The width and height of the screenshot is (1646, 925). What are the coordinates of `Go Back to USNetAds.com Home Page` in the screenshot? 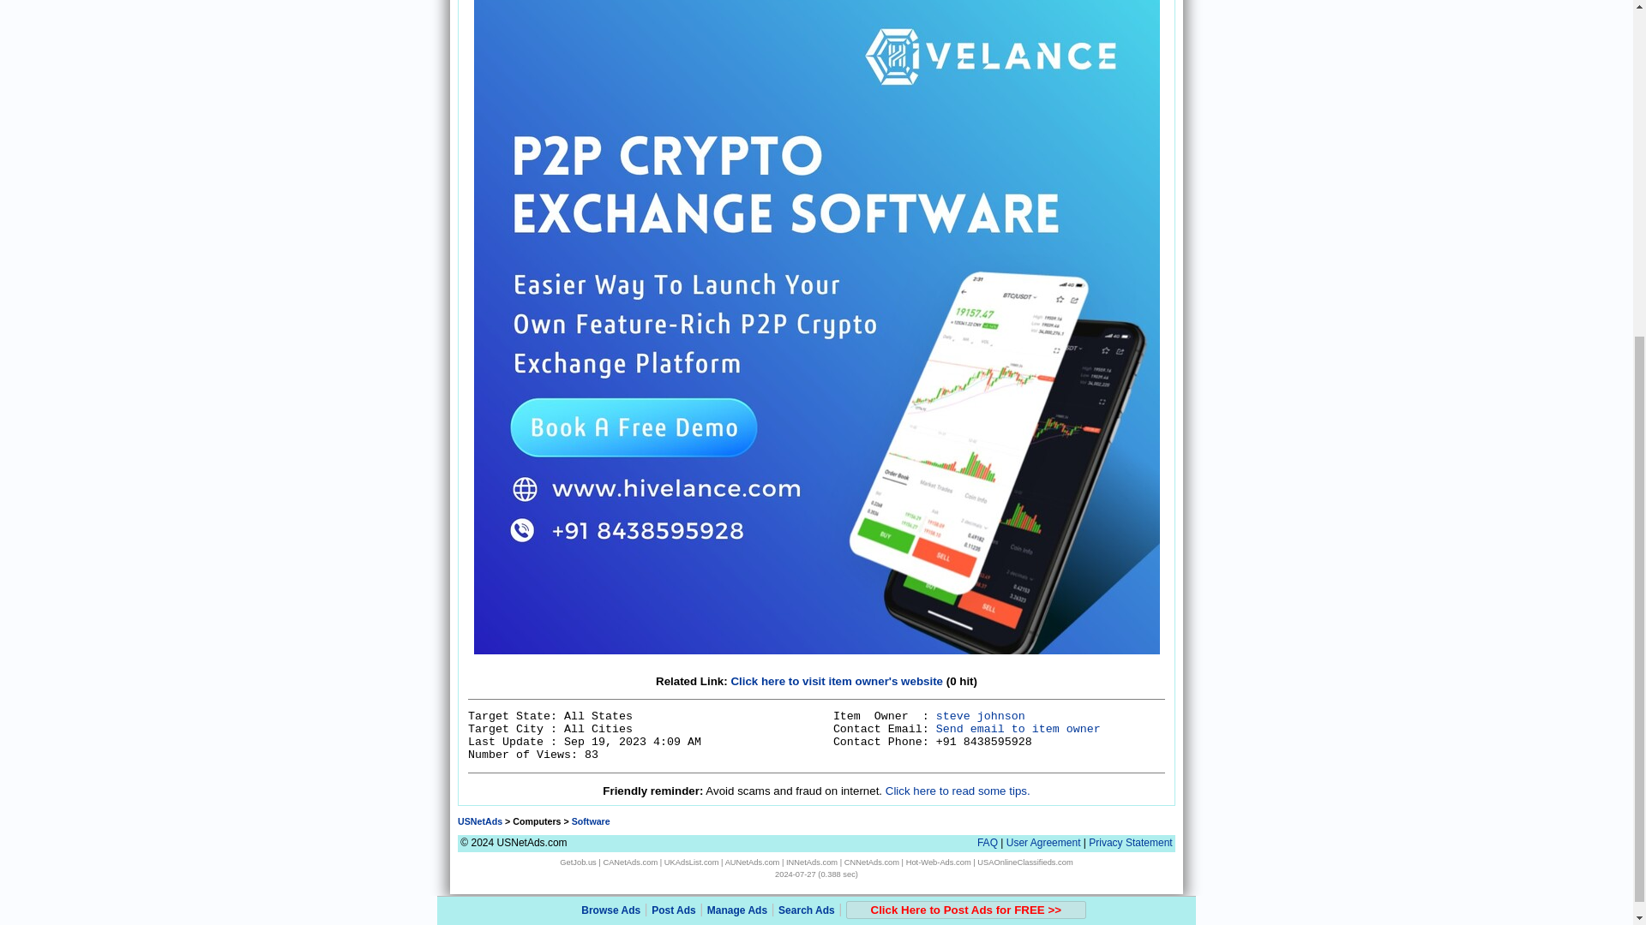 It's located at (479, 821).